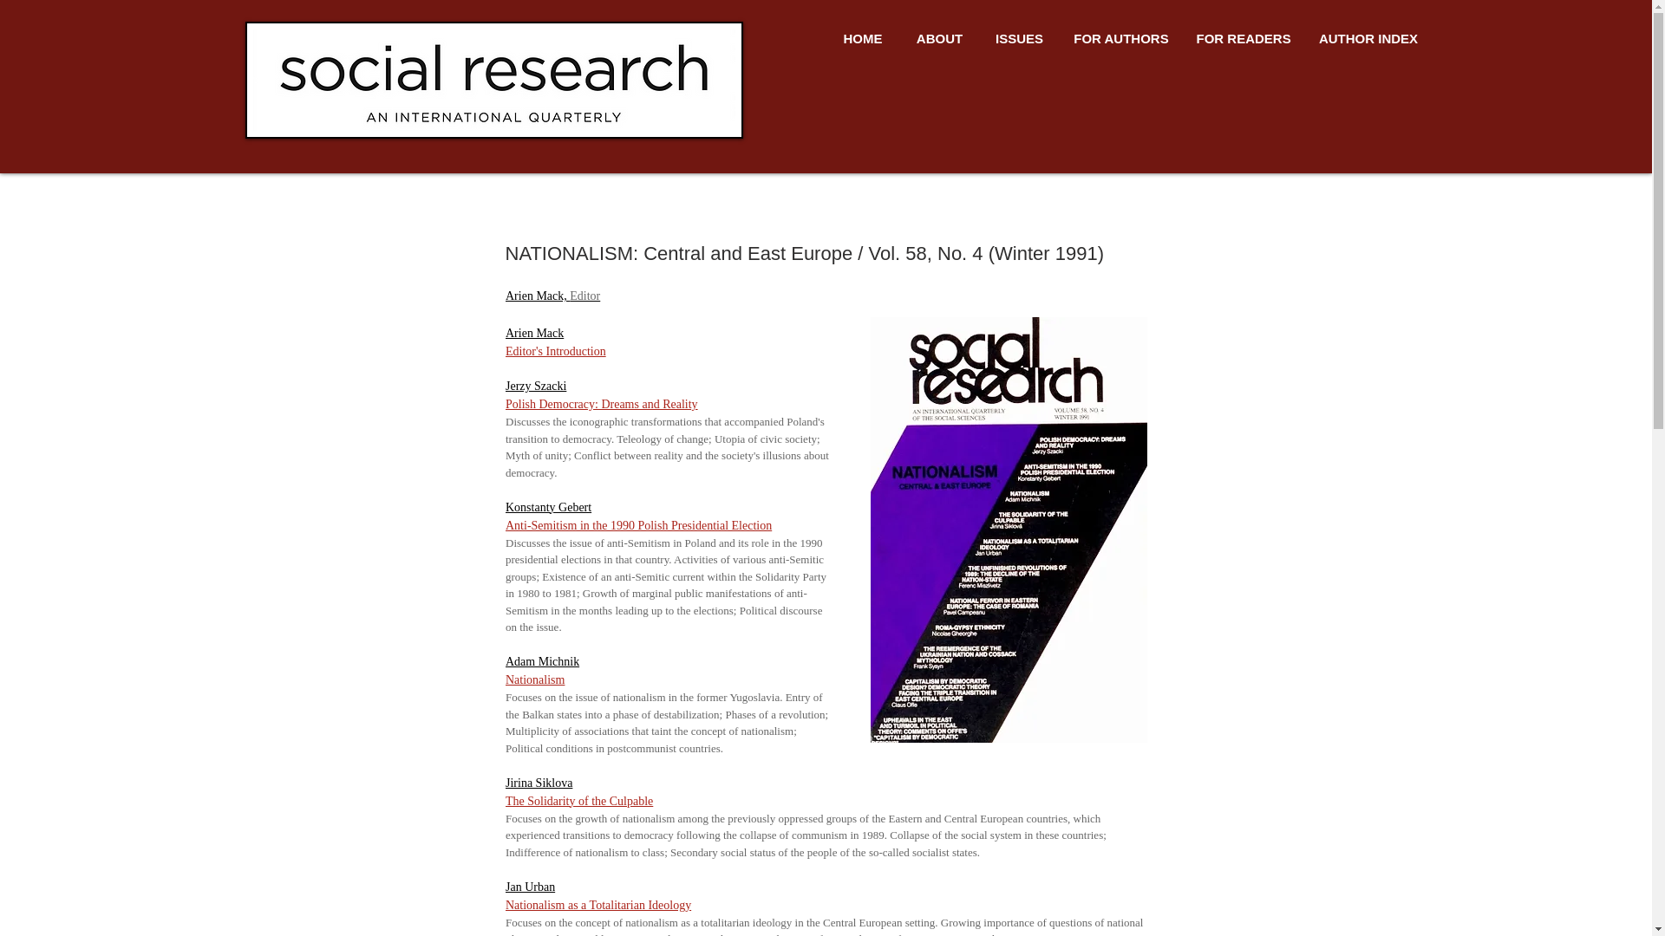 The image size is (1665, 936). What do you see at coordinates (547, 506) in the screenshot?
I see `Konstanty Gebert` at bounding box center [547, 506].